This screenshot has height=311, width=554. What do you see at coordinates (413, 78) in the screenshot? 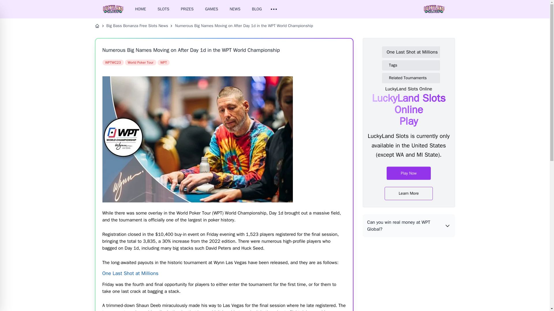
I see `Related Tournaments` at bounding box center [413, 78].